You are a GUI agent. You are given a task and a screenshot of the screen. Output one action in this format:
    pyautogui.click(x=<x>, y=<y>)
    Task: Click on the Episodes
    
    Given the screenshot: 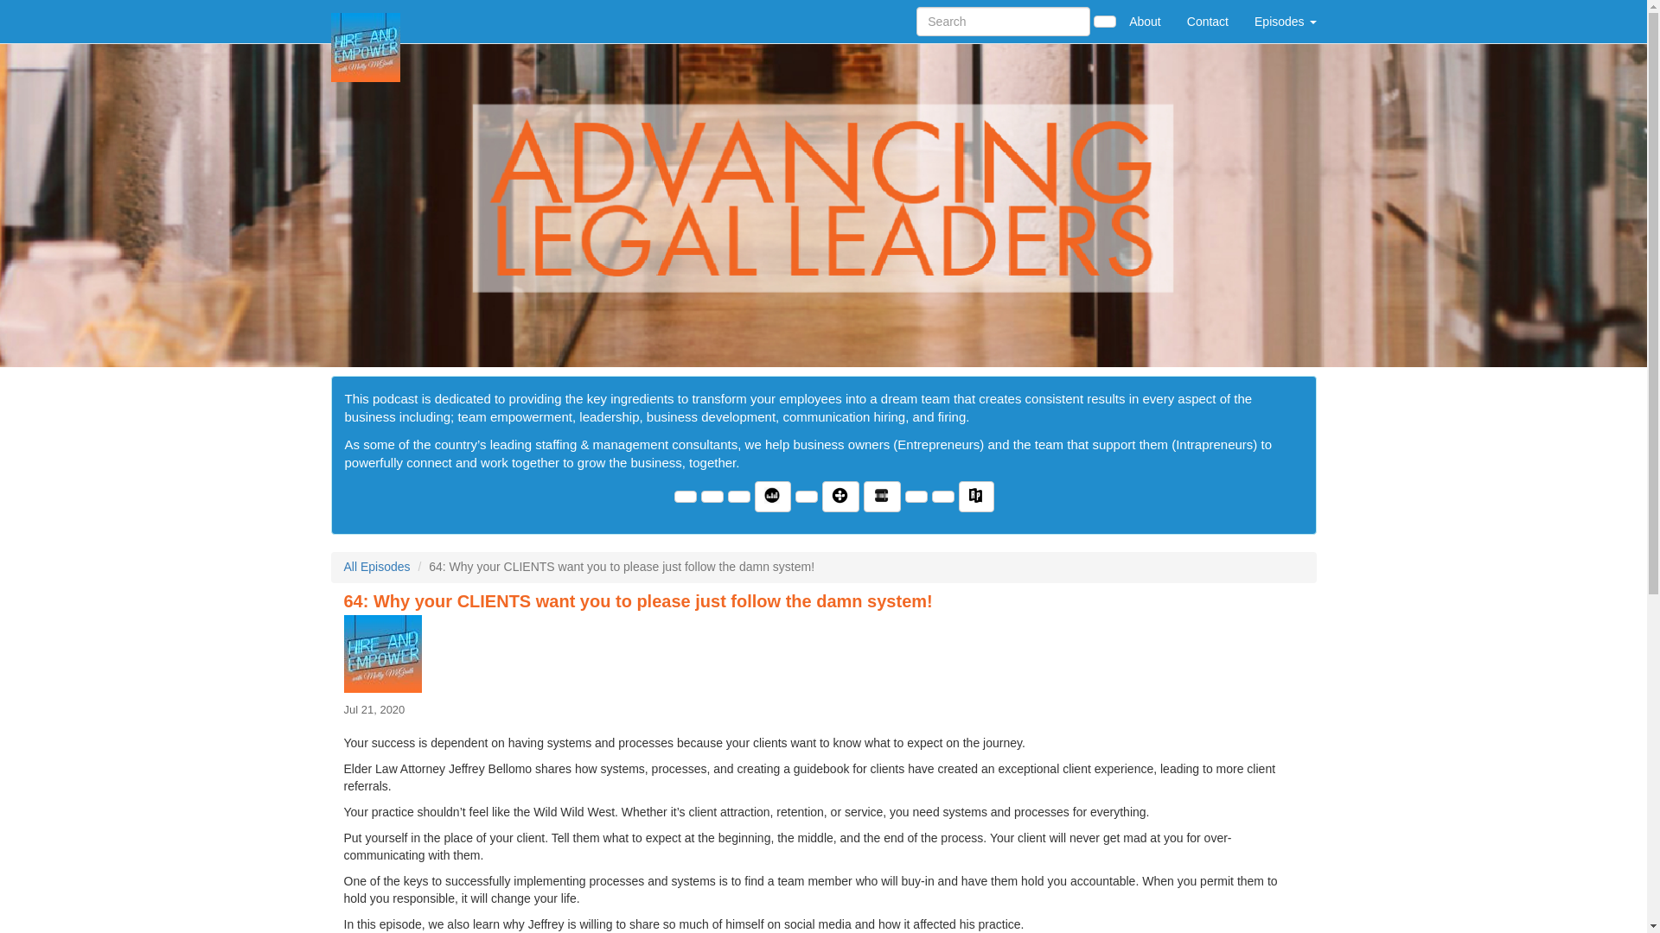 What is the action you would take?
    pyautogui.click(x=1285, y=21)
    